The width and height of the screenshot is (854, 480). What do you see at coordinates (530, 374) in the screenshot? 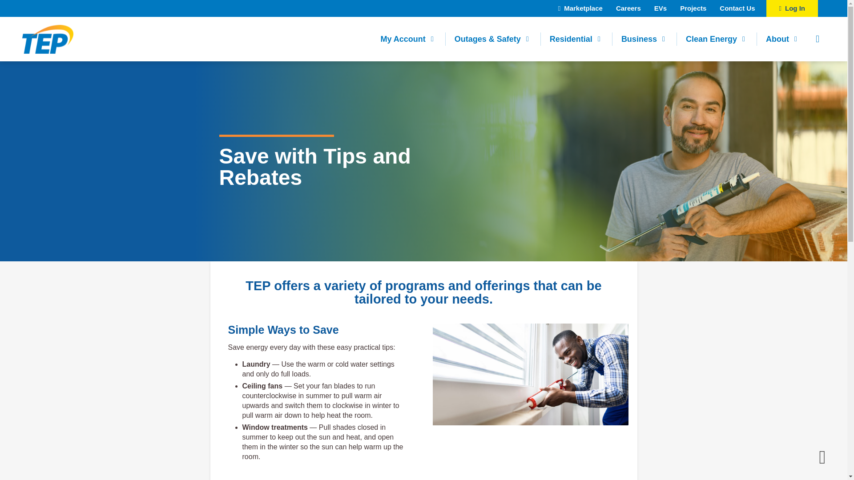
I see `residential-energy-saving-tips-homepage-mobile` at bounding box center [530, 374].